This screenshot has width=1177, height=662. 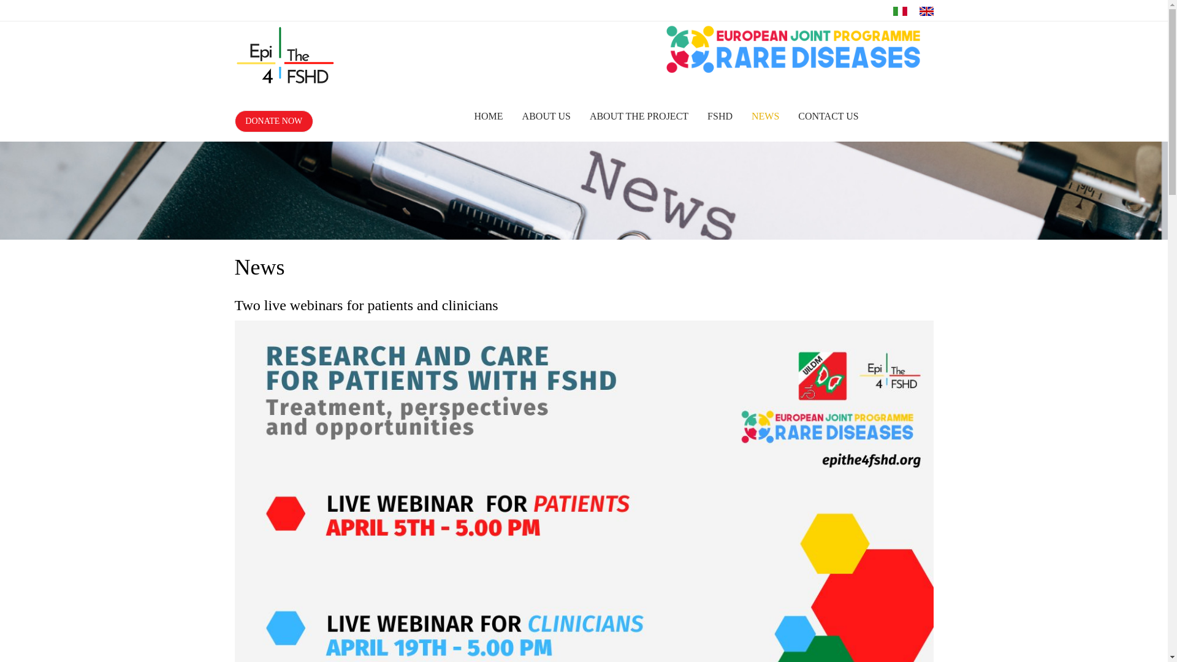 What do you see at coordinates (828, 116) in the screenshot?
I see `CONTACT US` at bounding box center [828, 116].